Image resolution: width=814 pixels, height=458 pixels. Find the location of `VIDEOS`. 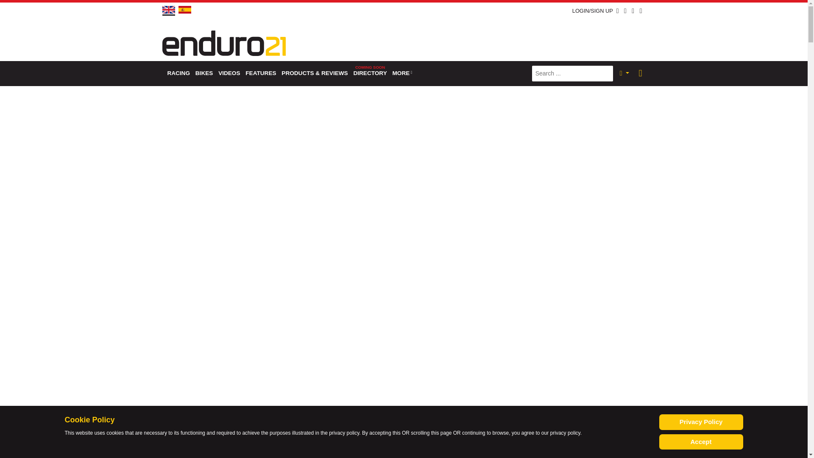

VIDEOS is located at coordinates (229, 73).